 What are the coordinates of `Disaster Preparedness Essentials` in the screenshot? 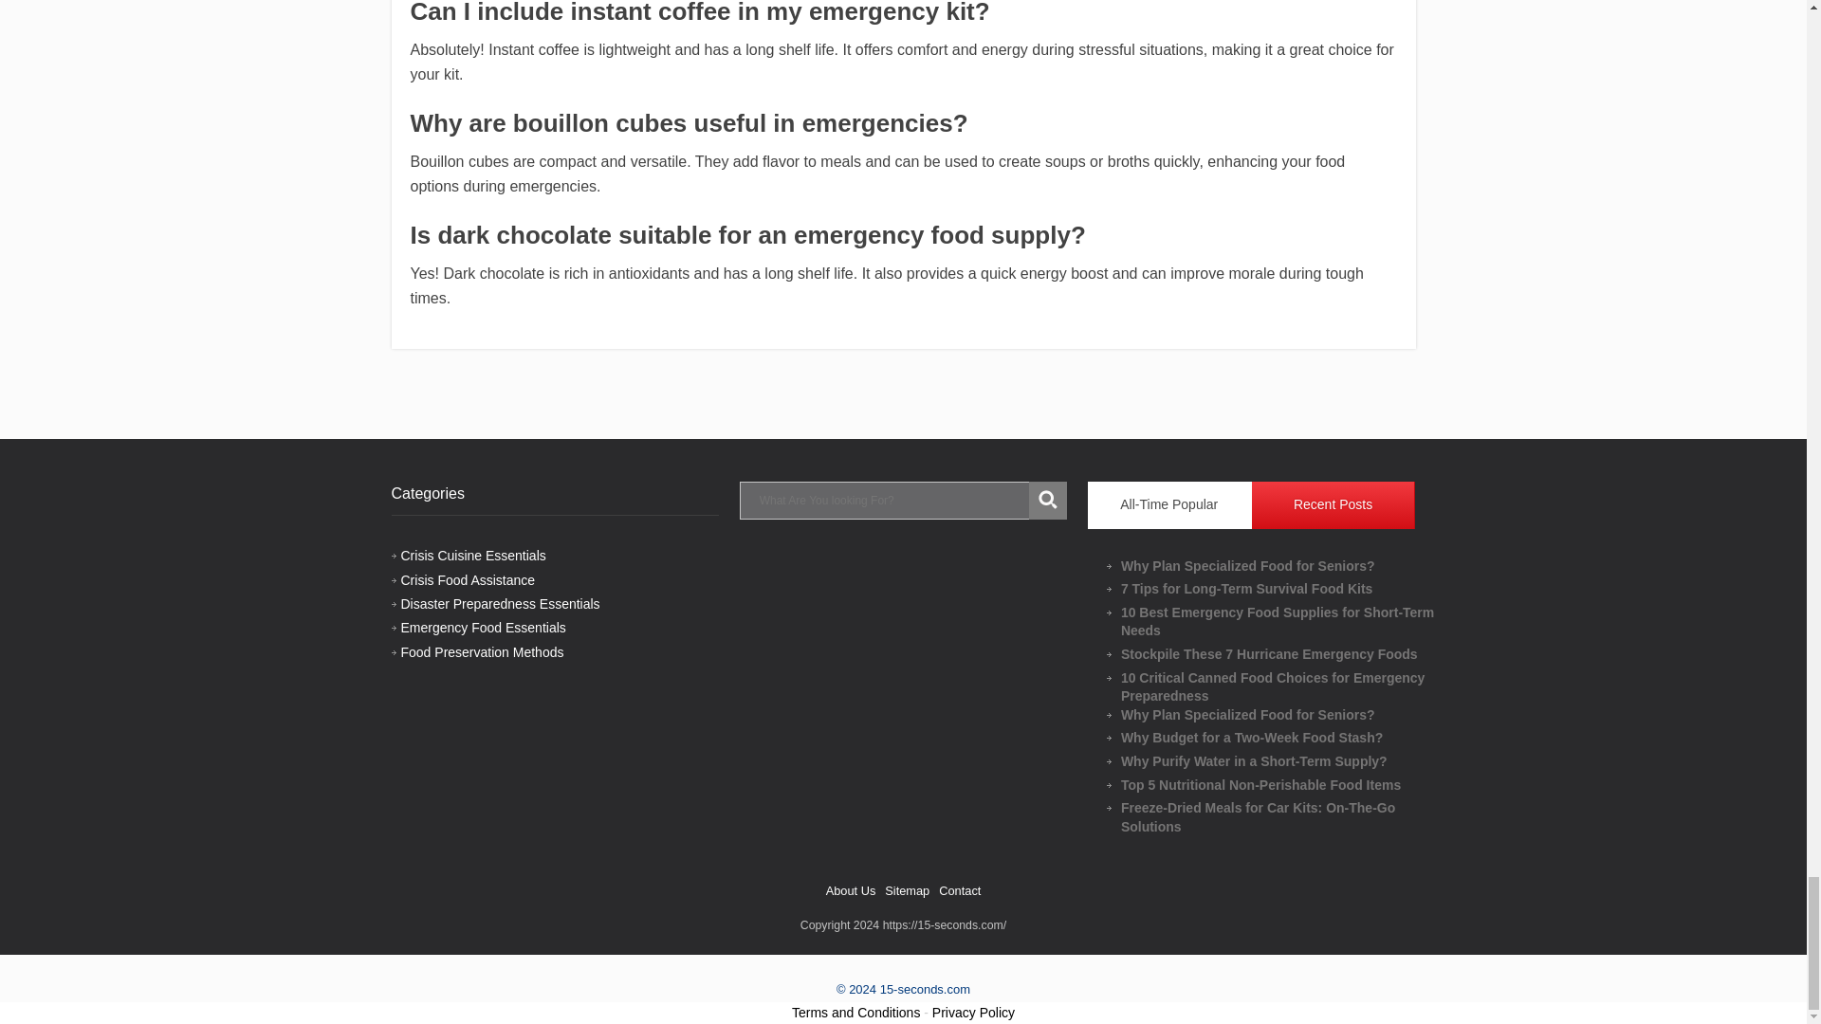 It's located at (499, 603).